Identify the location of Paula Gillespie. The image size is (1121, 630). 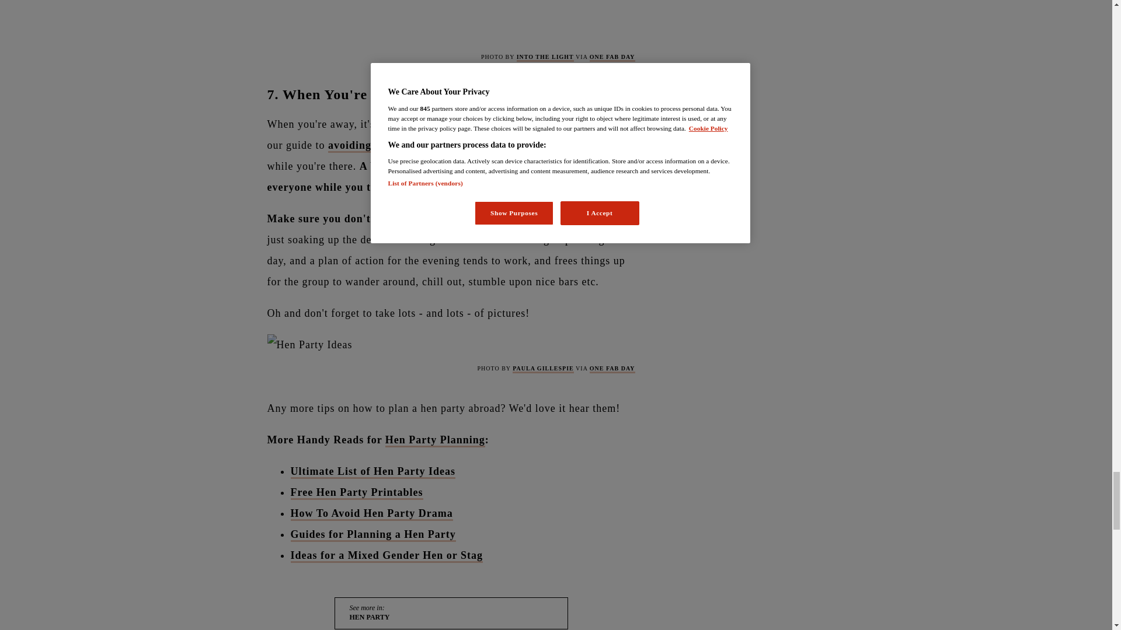
(543, 369).